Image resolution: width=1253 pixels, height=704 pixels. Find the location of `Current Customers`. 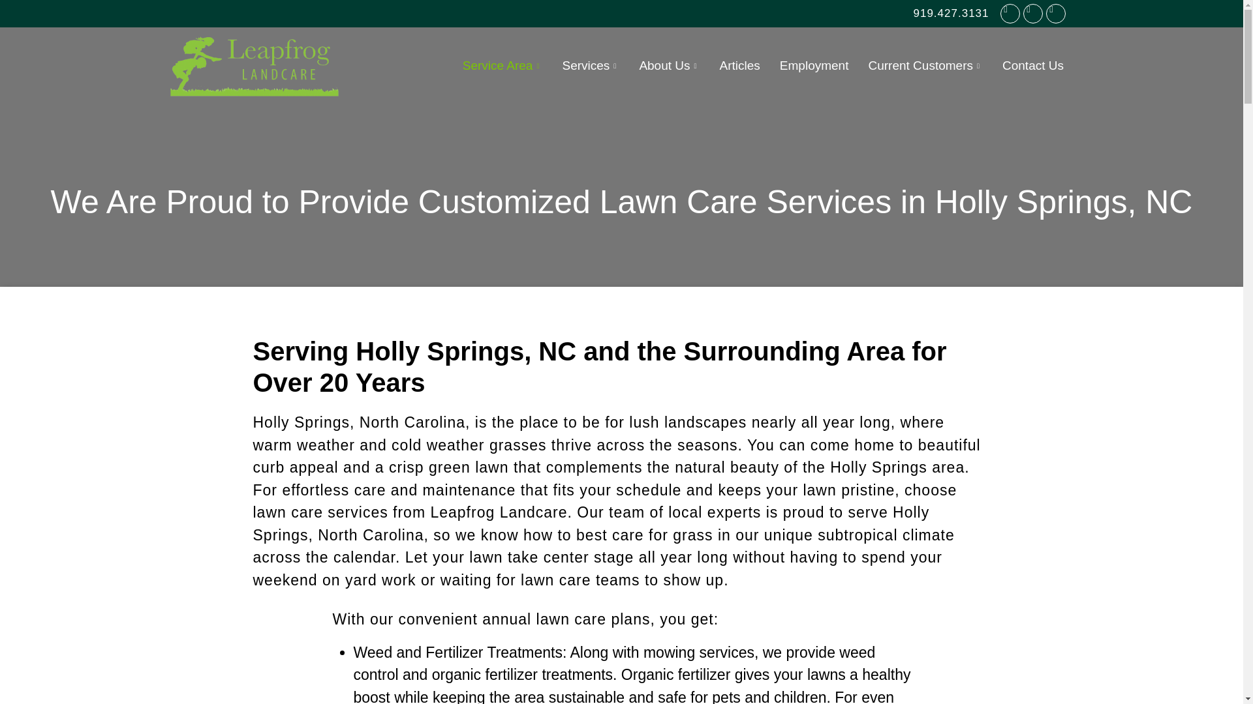

Current Customers is located at coordinates (925, 65).